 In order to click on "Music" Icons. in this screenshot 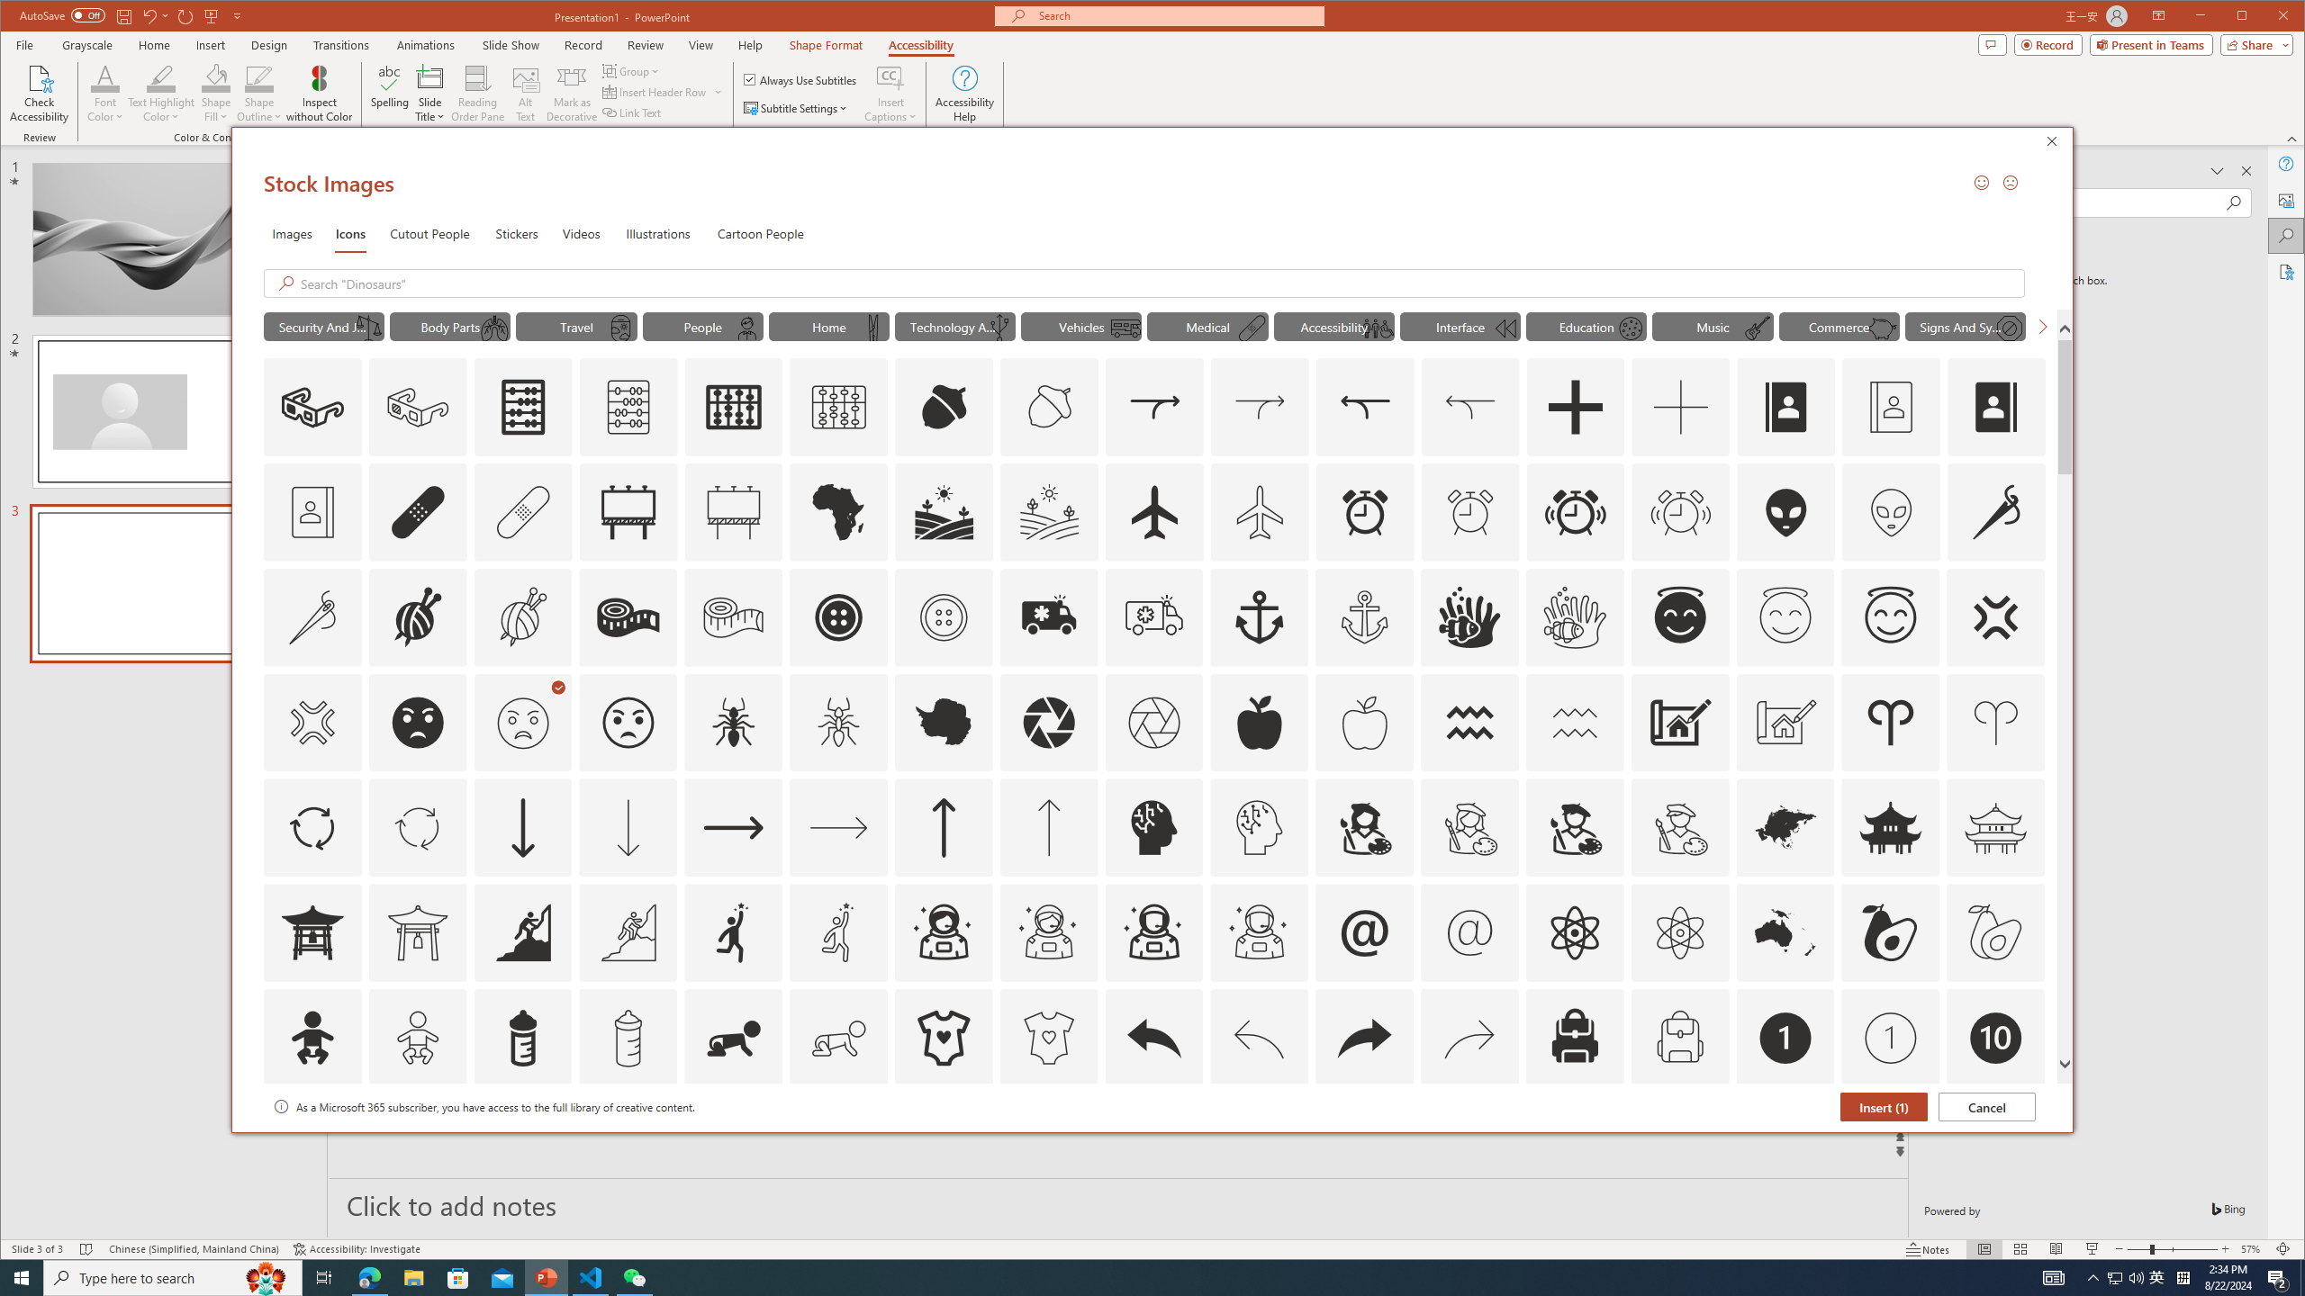, I will do `click(1713, 326)`.